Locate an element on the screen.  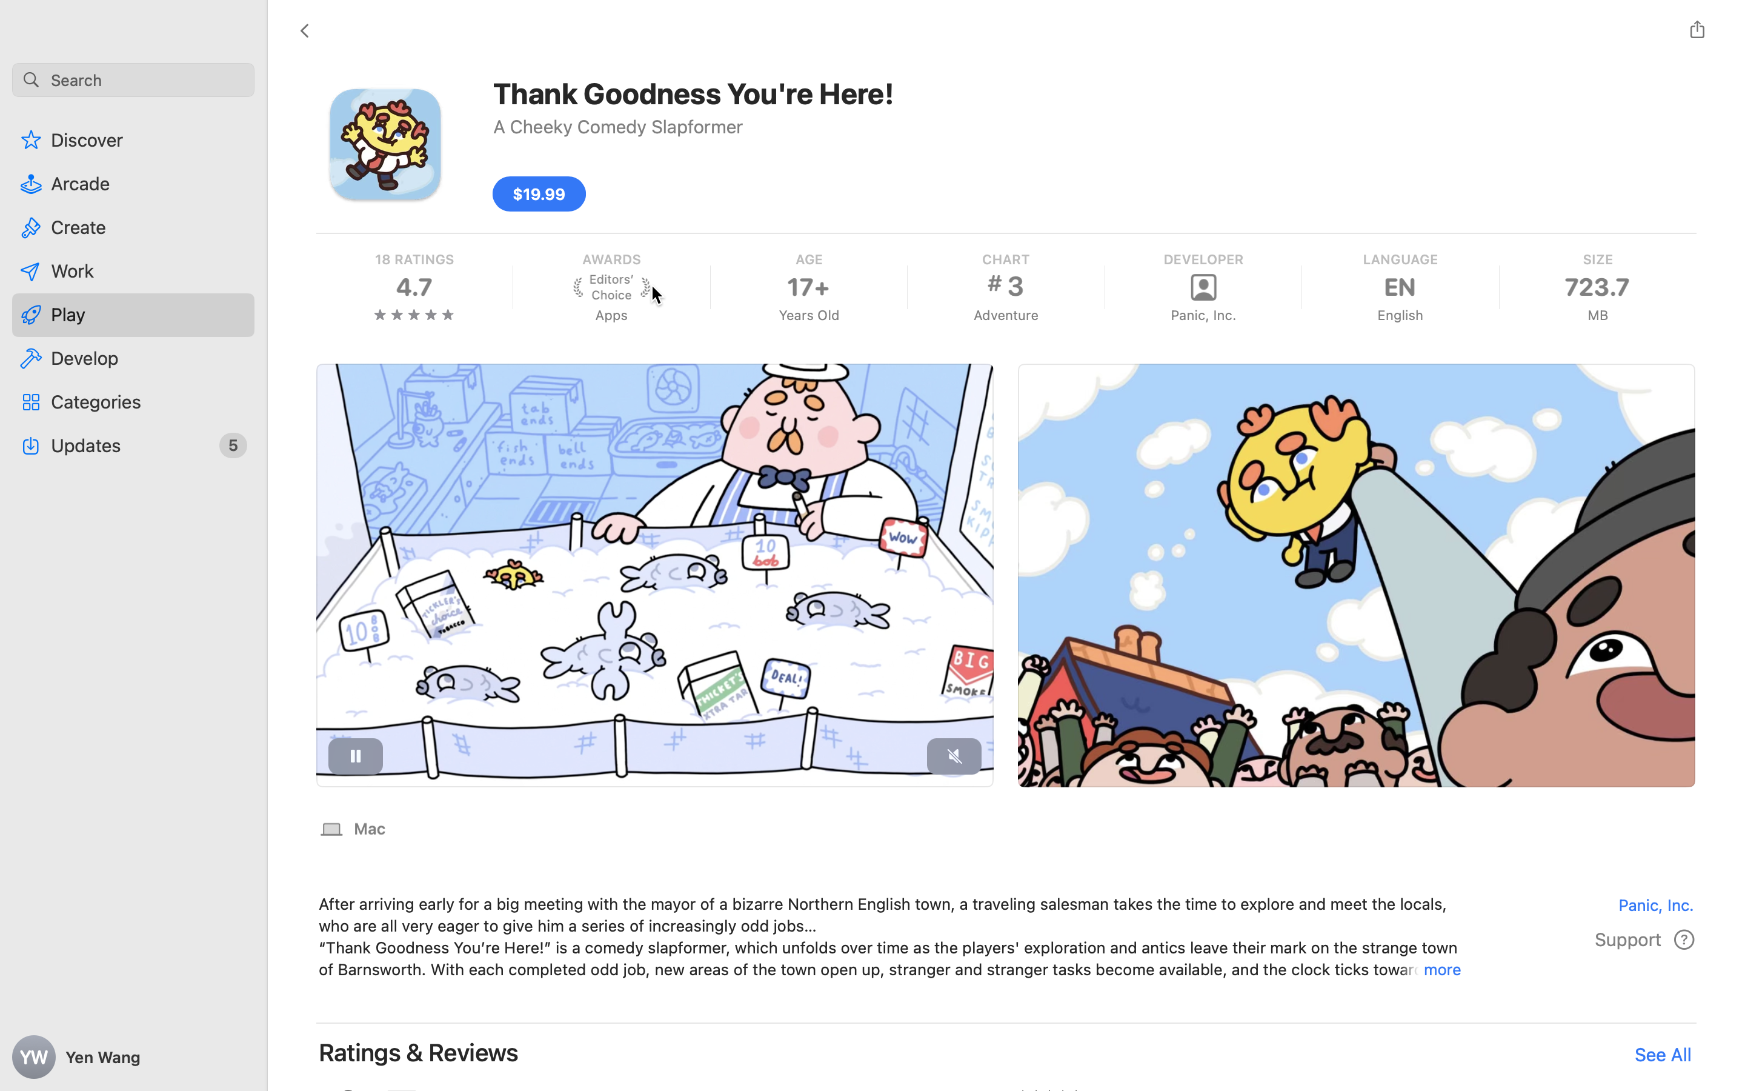
723.7 is located at coordinates (1598, 287).